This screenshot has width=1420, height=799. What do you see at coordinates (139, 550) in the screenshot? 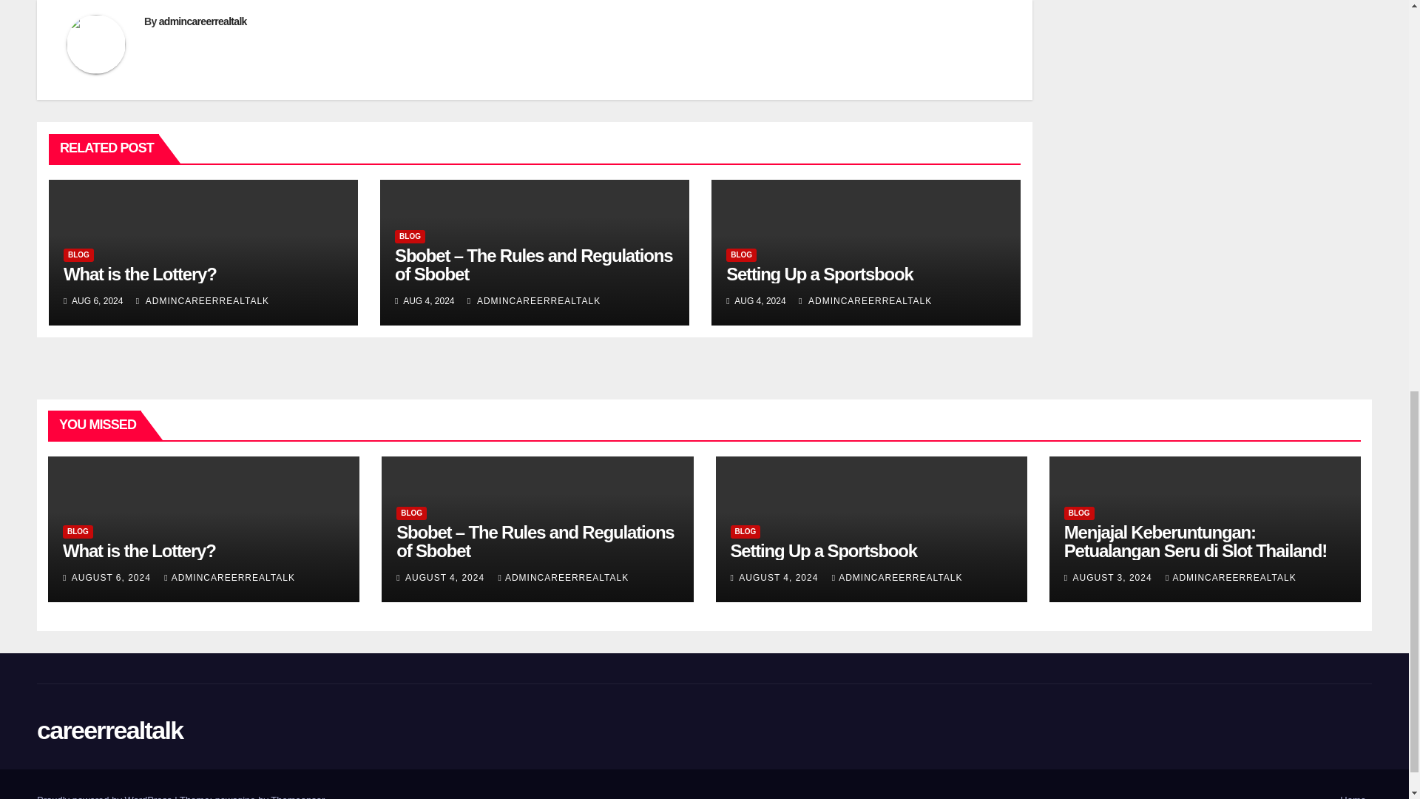
I see `Permalink to: What is the Lottery?` at bounding box center [139, 550].